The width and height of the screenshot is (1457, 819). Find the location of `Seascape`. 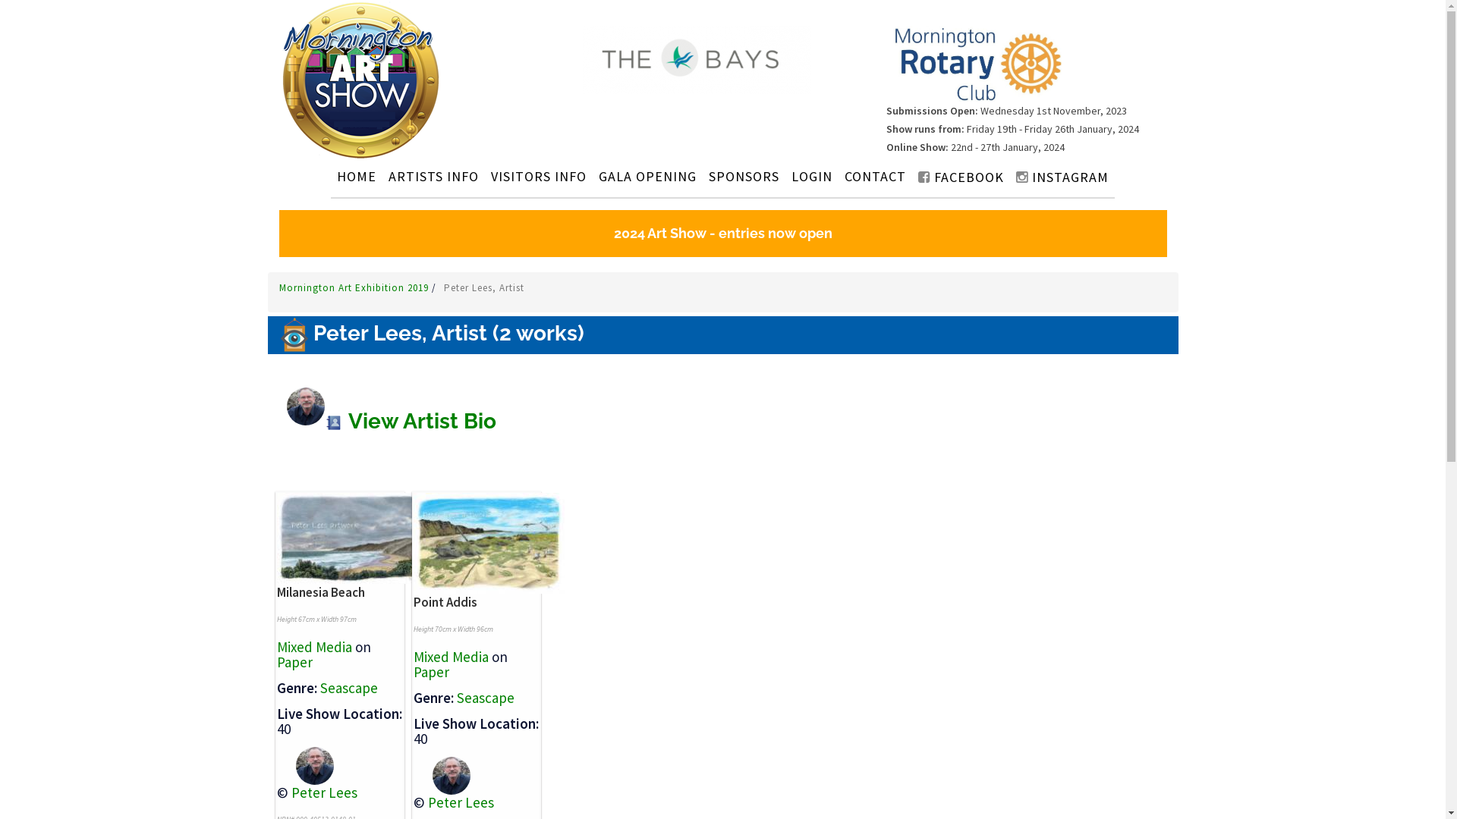

Seascape is located at coordinates (349, 688).